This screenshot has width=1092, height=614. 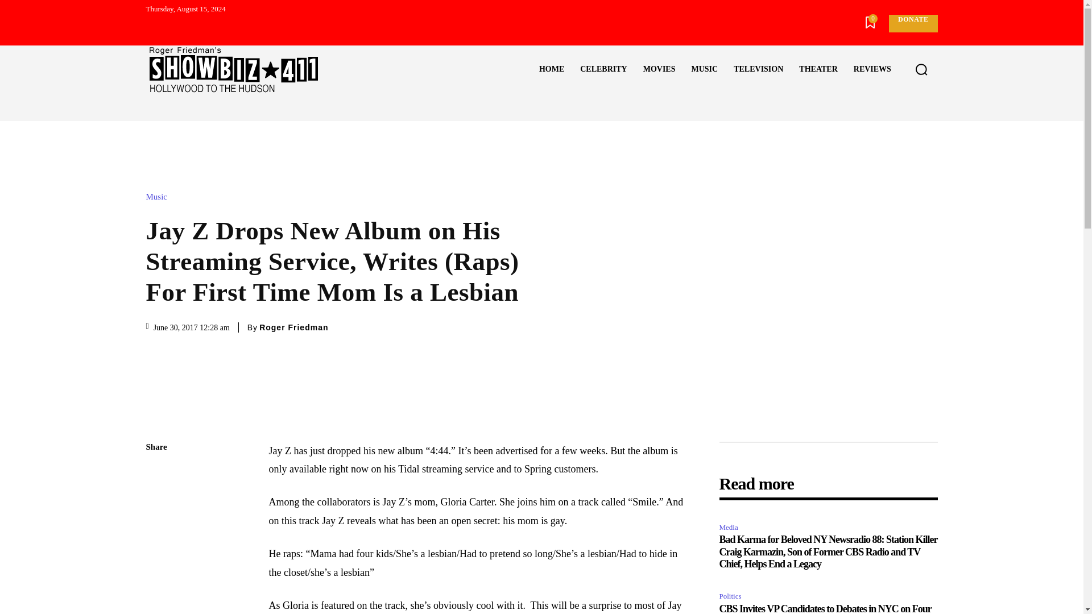 What do you see at coordinates (758, 69) in the screenshot?
I see `TELEVISION` at bounding box center [758, 69].